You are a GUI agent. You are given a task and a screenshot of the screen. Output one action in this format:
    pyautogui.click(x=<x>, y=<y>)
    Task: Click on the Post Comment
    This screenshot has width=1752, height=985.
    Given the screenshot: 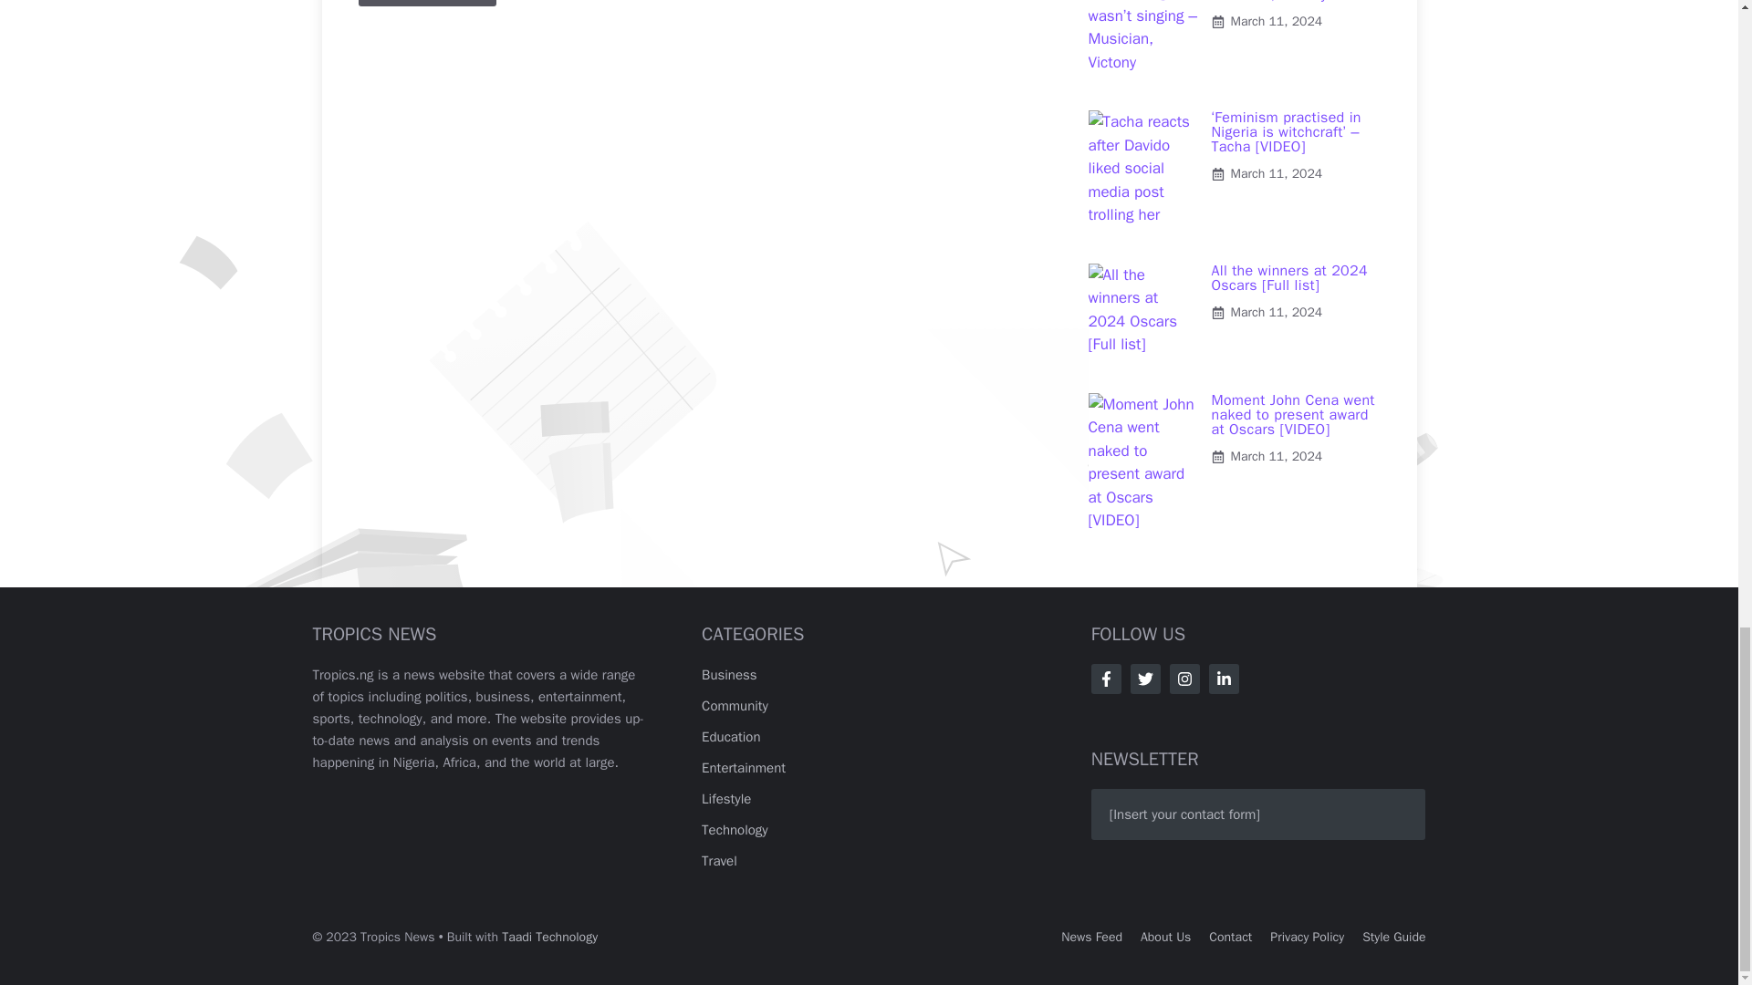 What is the action you would take?
    pyautogui.click(x=426, y=3)
    